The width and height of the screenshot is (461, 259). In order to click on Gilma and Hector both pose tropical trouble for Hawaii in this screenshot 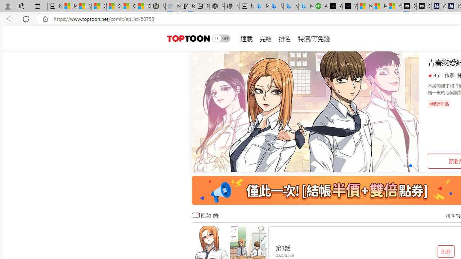, I will do `click(143, 6)`.